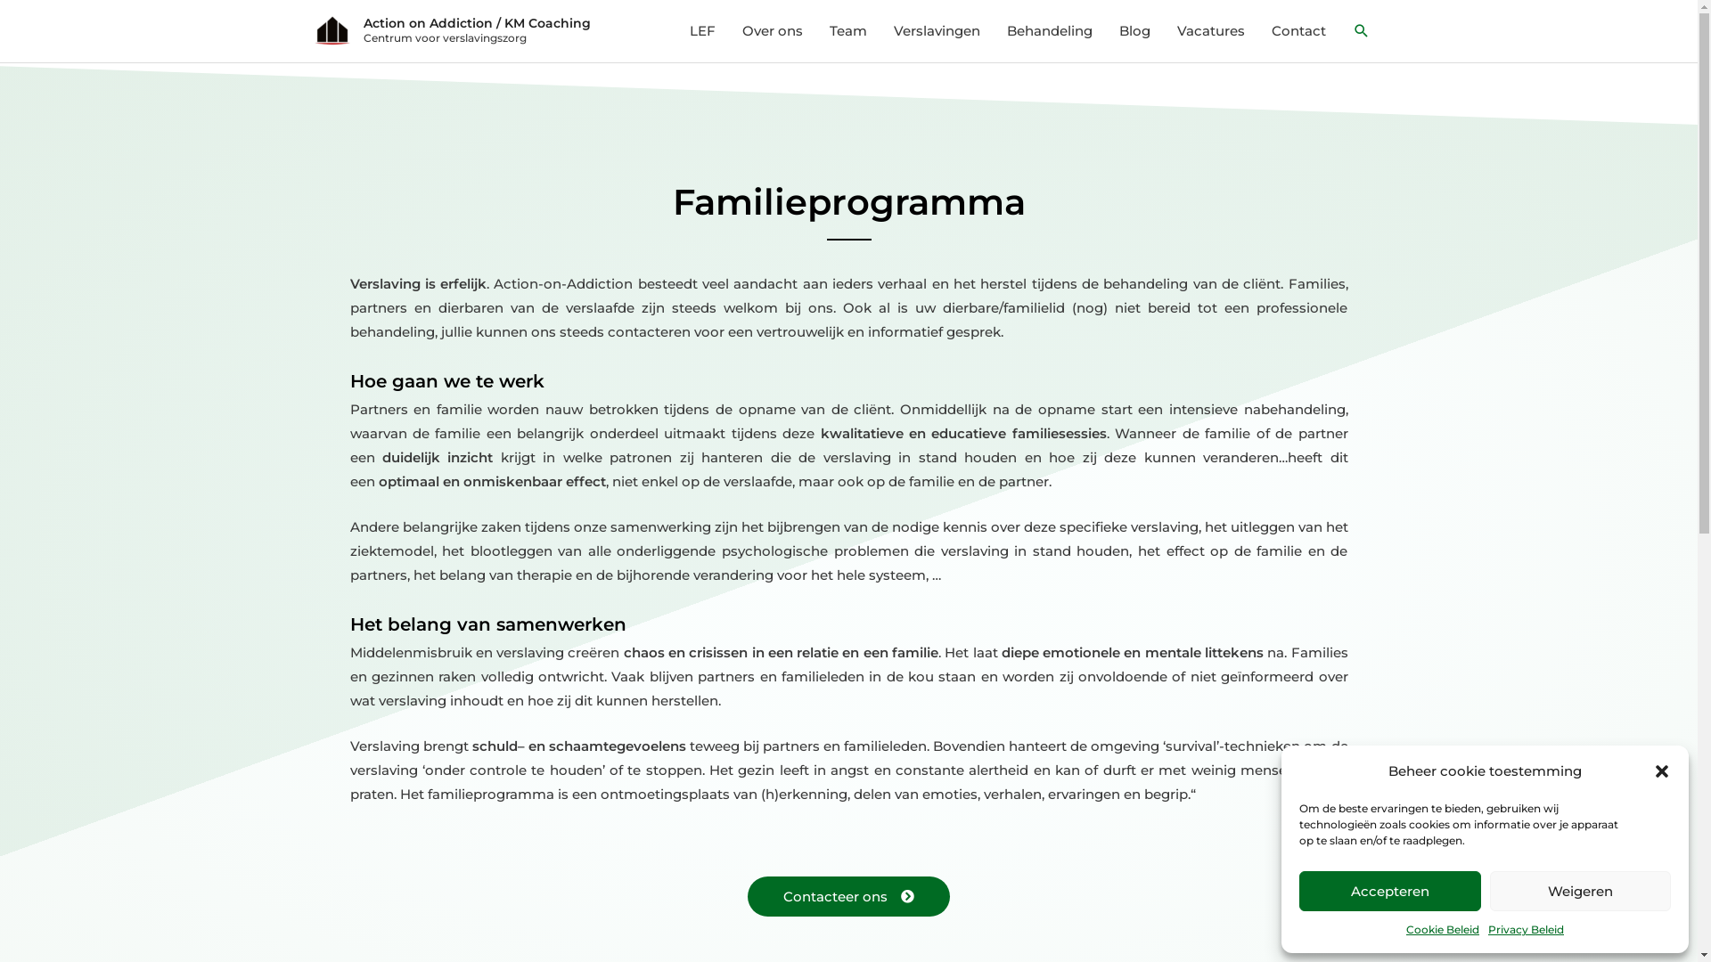 The height and width of the screenshot is (962, 1711). What do you see at coordinates (1299, 31) in the screenshot?
I see `Contact` at bounding box center [1299, 31].